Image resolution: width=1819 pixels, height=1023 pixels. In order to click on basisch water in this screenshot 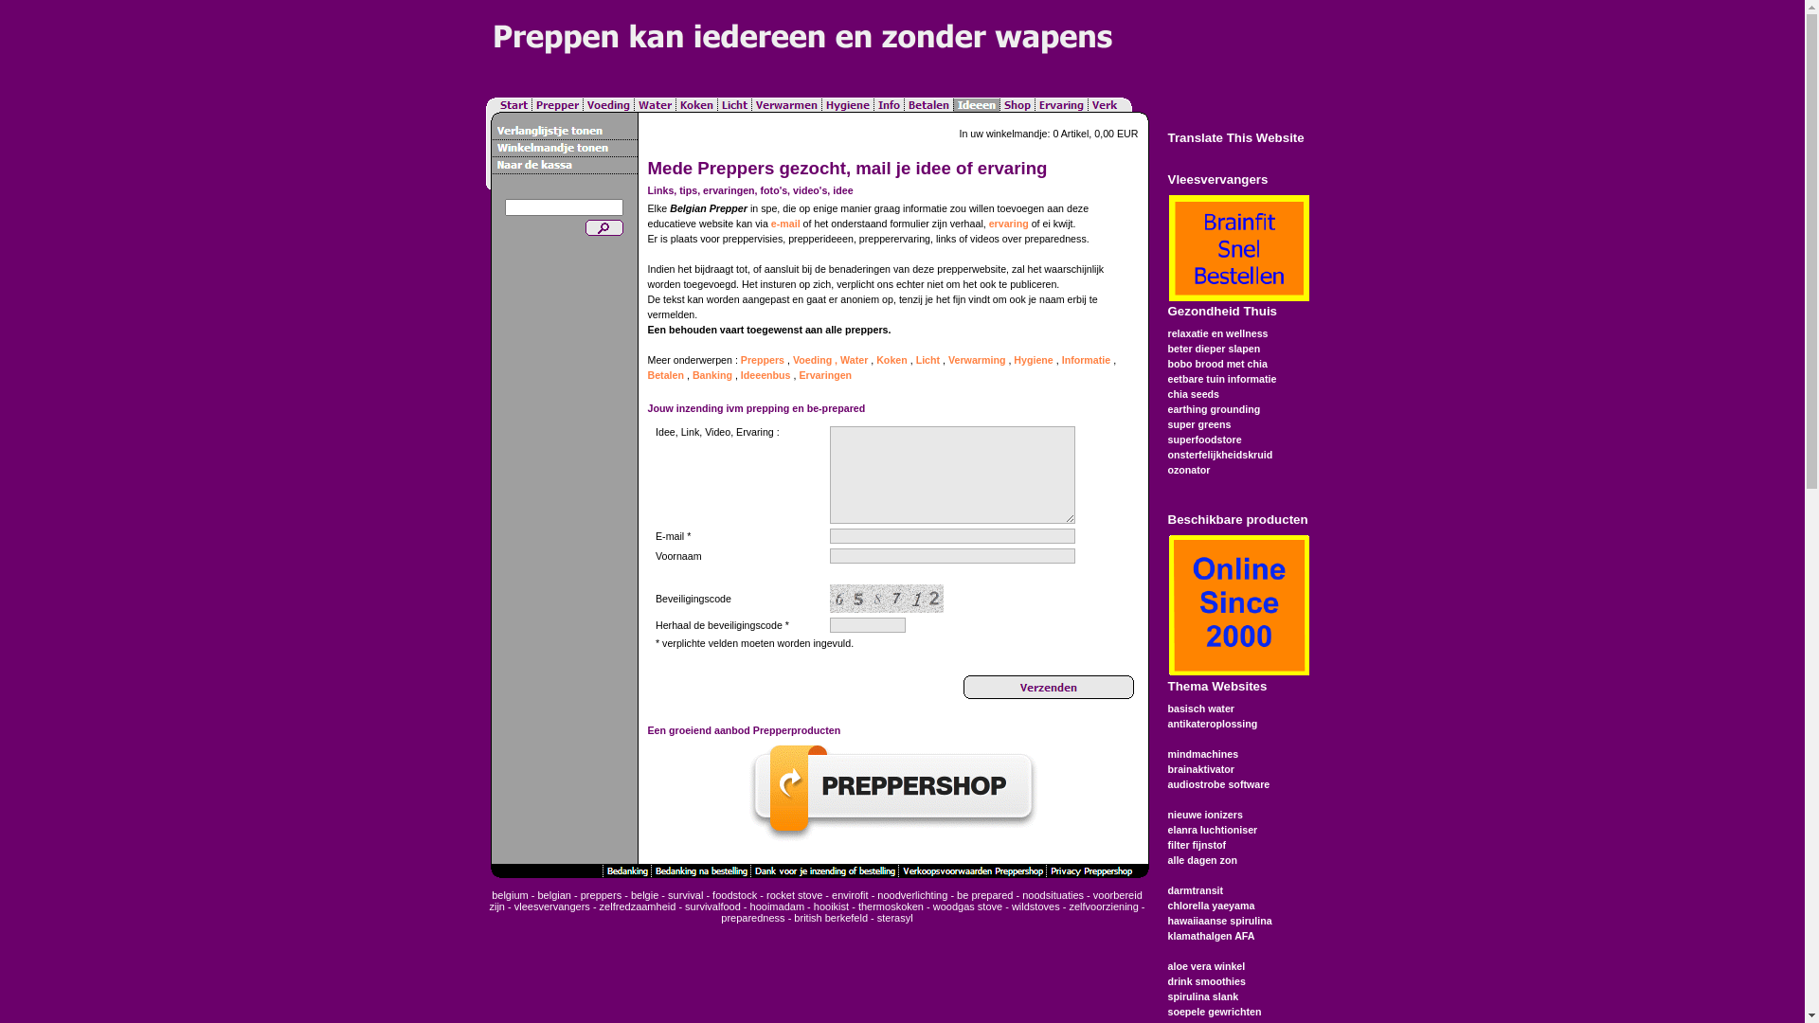, I will do `click(1200, 709)`.